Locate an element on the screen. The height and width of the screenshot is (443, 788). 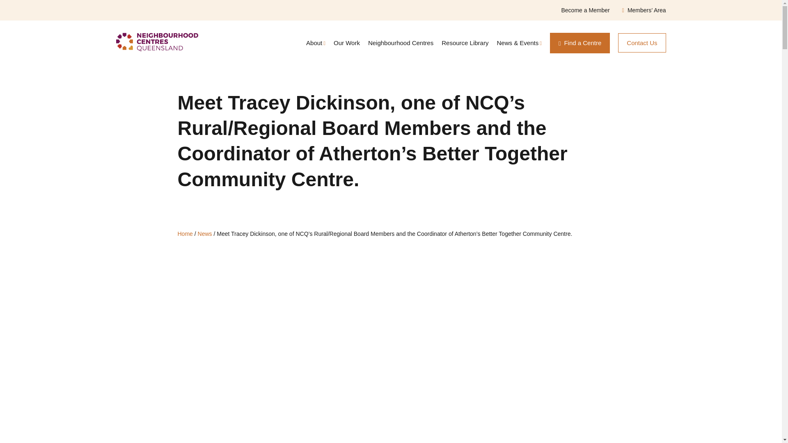
Become a Member is located at coordinates (585, 10).